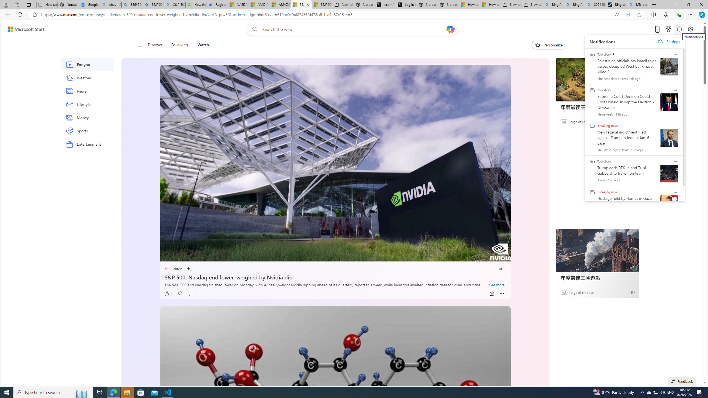 This screenshot has width=708, height=398. What do you see at coordinates (179, 255) in the screenshot?
I see `Seek Back` at bounding box center [179, 255].